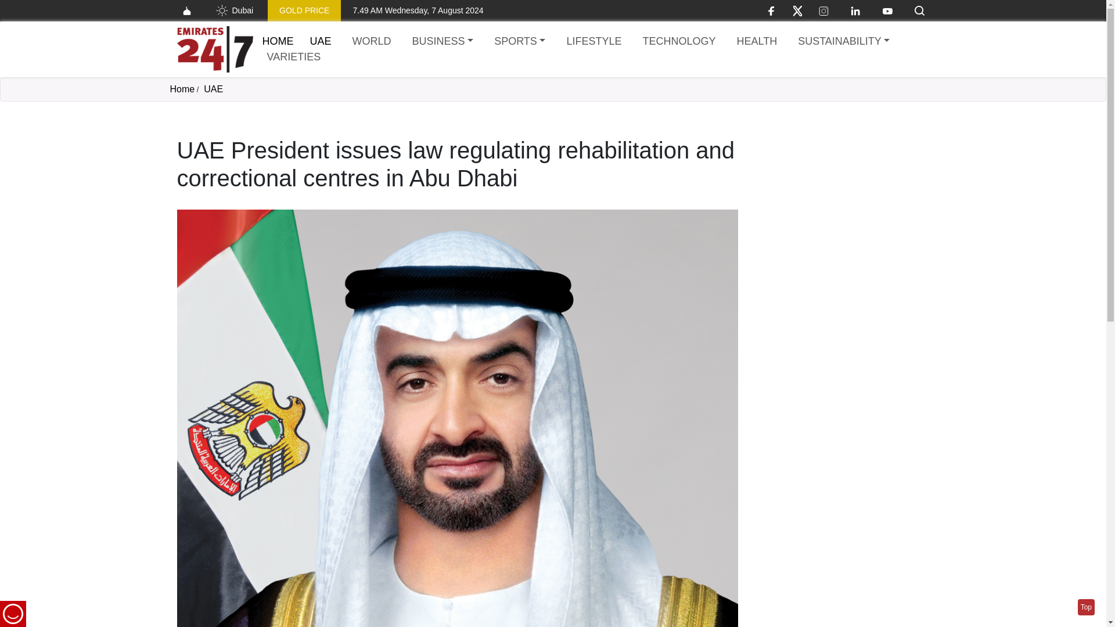 This screenshot has height=627, width=1115. I want to click on SUSTAINABILITY, so click(843, 42).